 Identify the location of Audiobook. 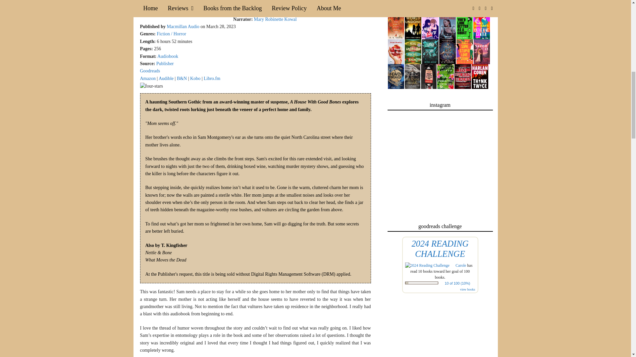
(168, 56).